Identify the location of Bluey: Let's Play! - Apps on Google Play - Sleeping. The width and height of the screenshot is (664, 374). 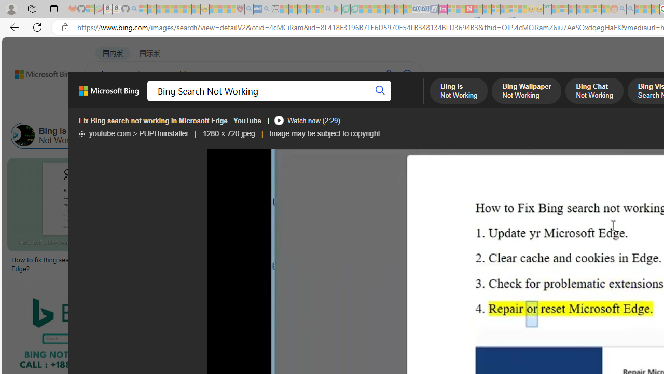
(337, 9).